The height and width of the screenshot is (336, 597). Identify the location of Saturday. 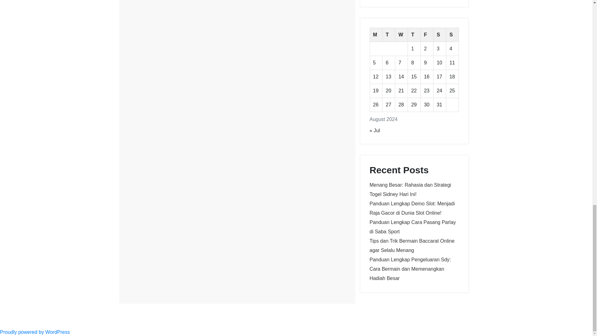
(440, 35).